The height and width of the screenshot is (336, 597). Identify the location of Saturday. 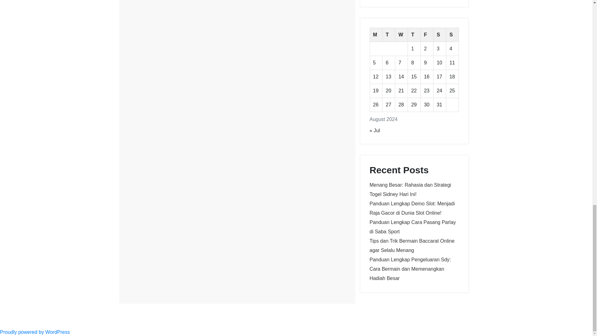
(440, 35).